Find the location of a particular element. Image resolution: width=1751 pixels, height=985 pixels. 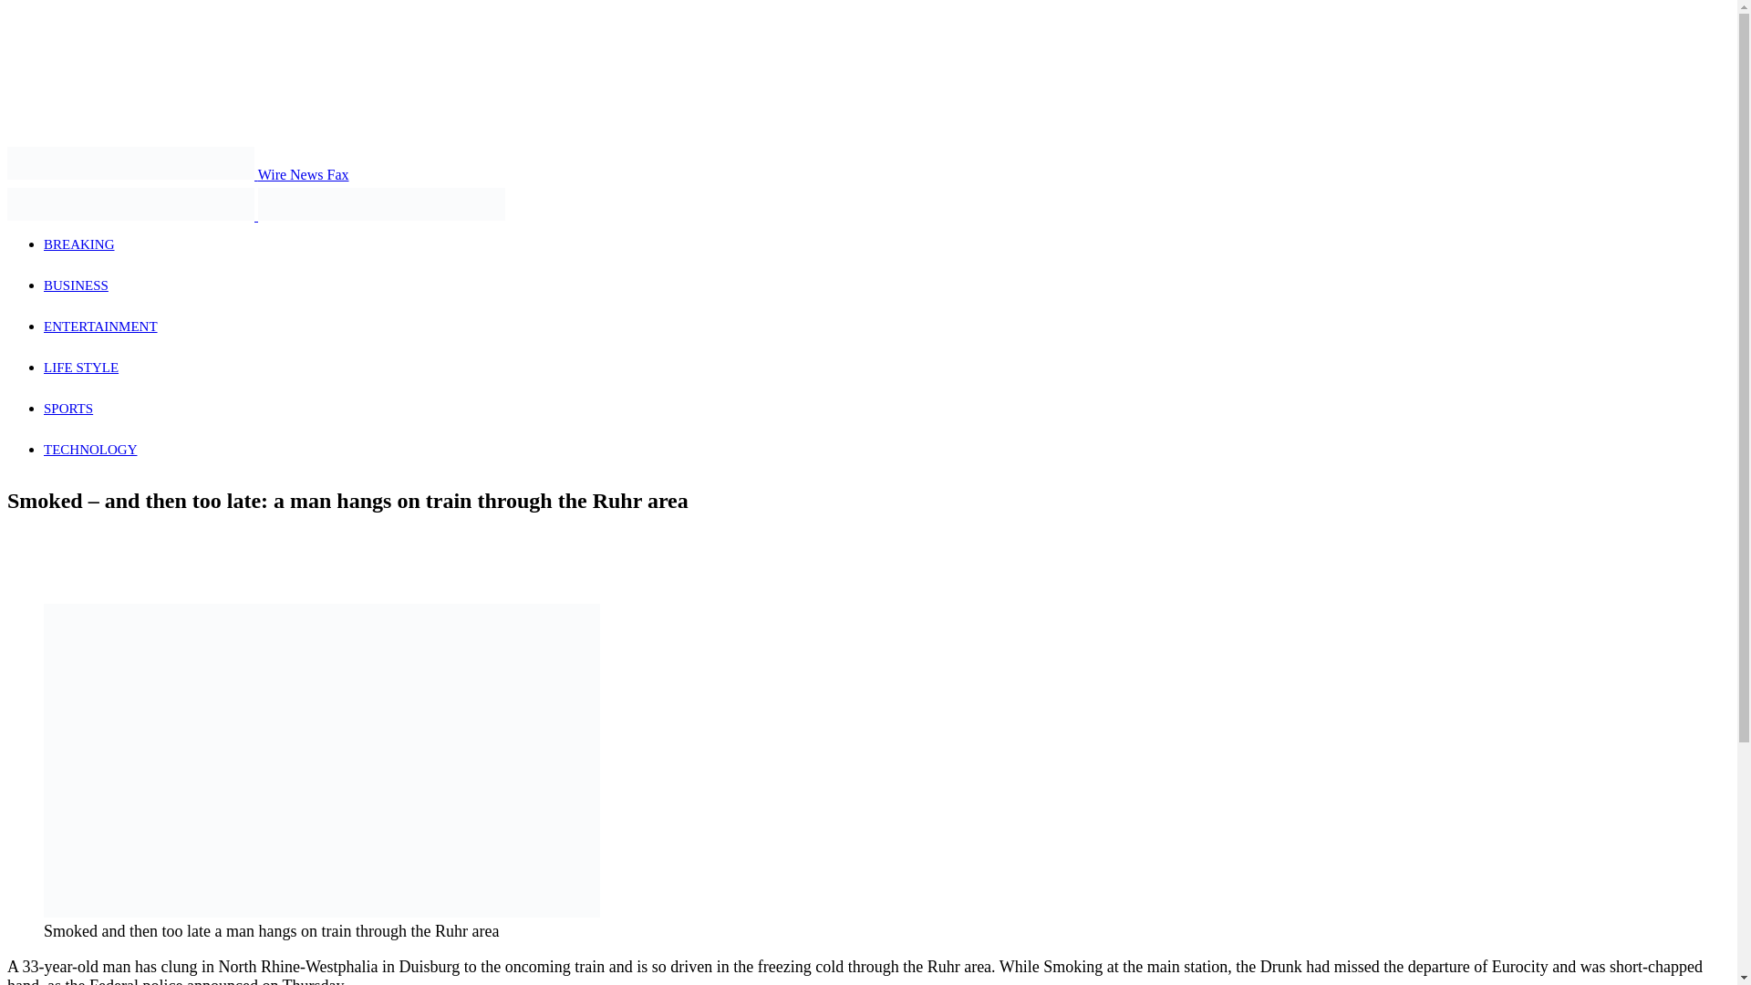

Your Fastest Source for Reliable News is located at coordinates (381, 204).